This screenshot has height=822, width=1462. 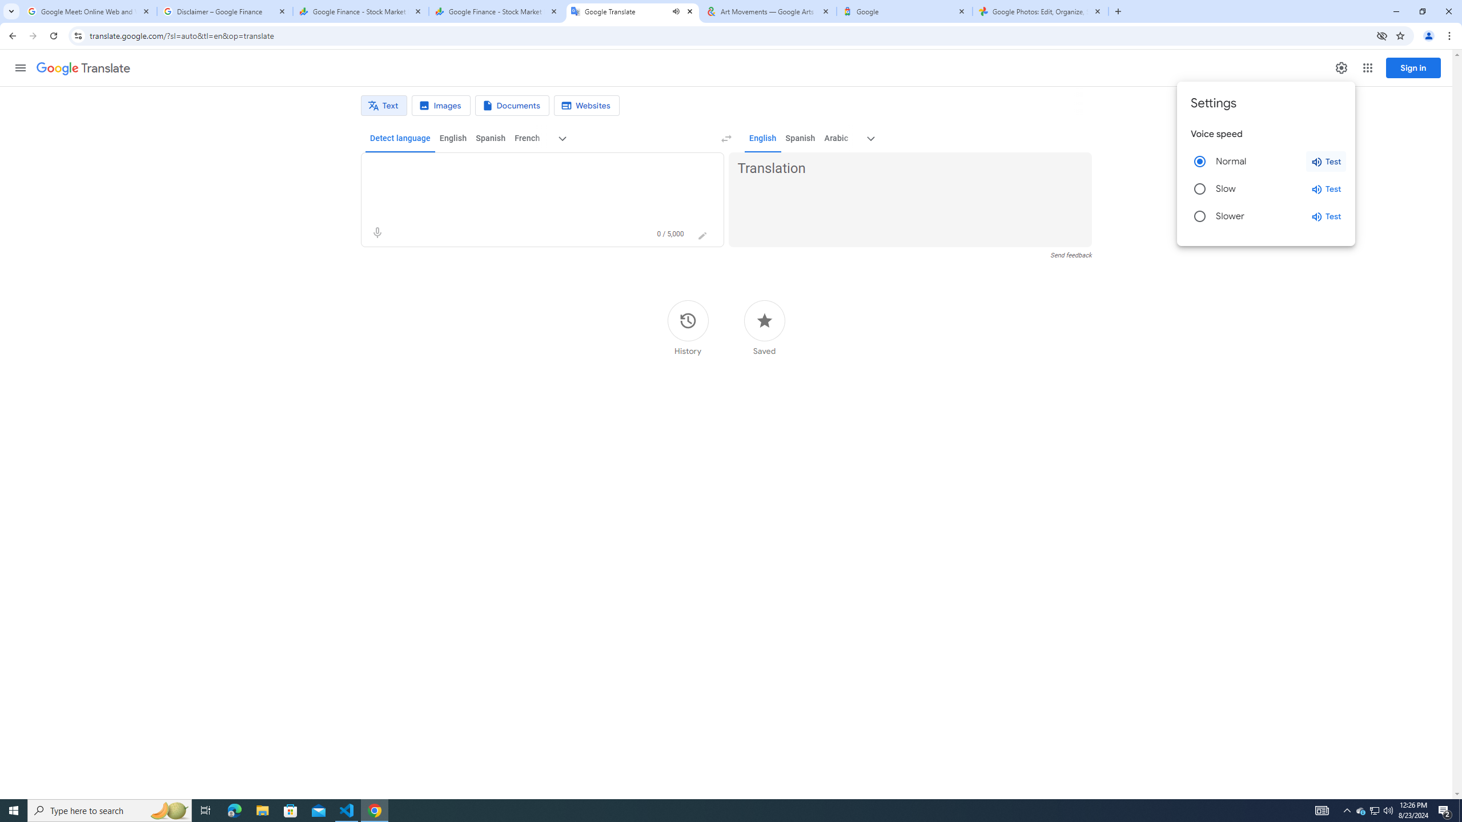 What do you see at coordinates (871, 139) in the screenshot?
I see `More target languages` at bounding box center [871, 139].